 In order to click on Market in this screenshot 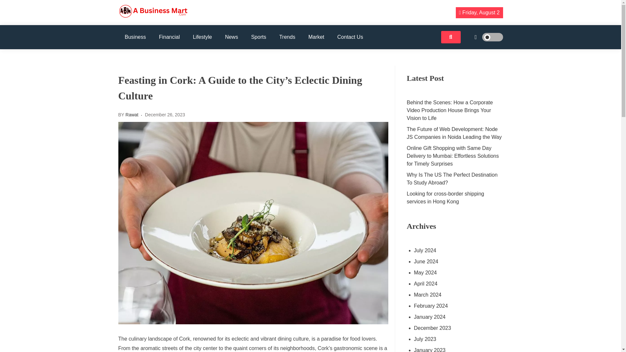, I will do `click(316, 37)`.